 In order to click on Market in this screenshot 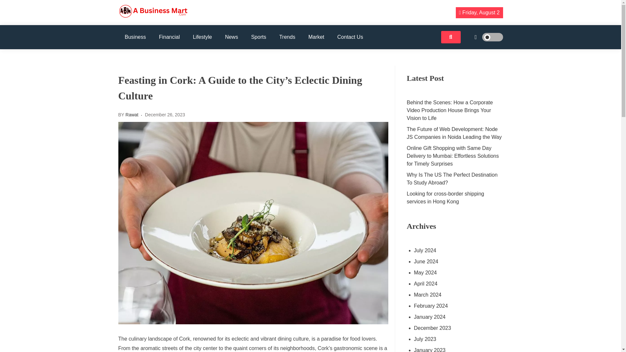, I will do `click(316, 37)`.